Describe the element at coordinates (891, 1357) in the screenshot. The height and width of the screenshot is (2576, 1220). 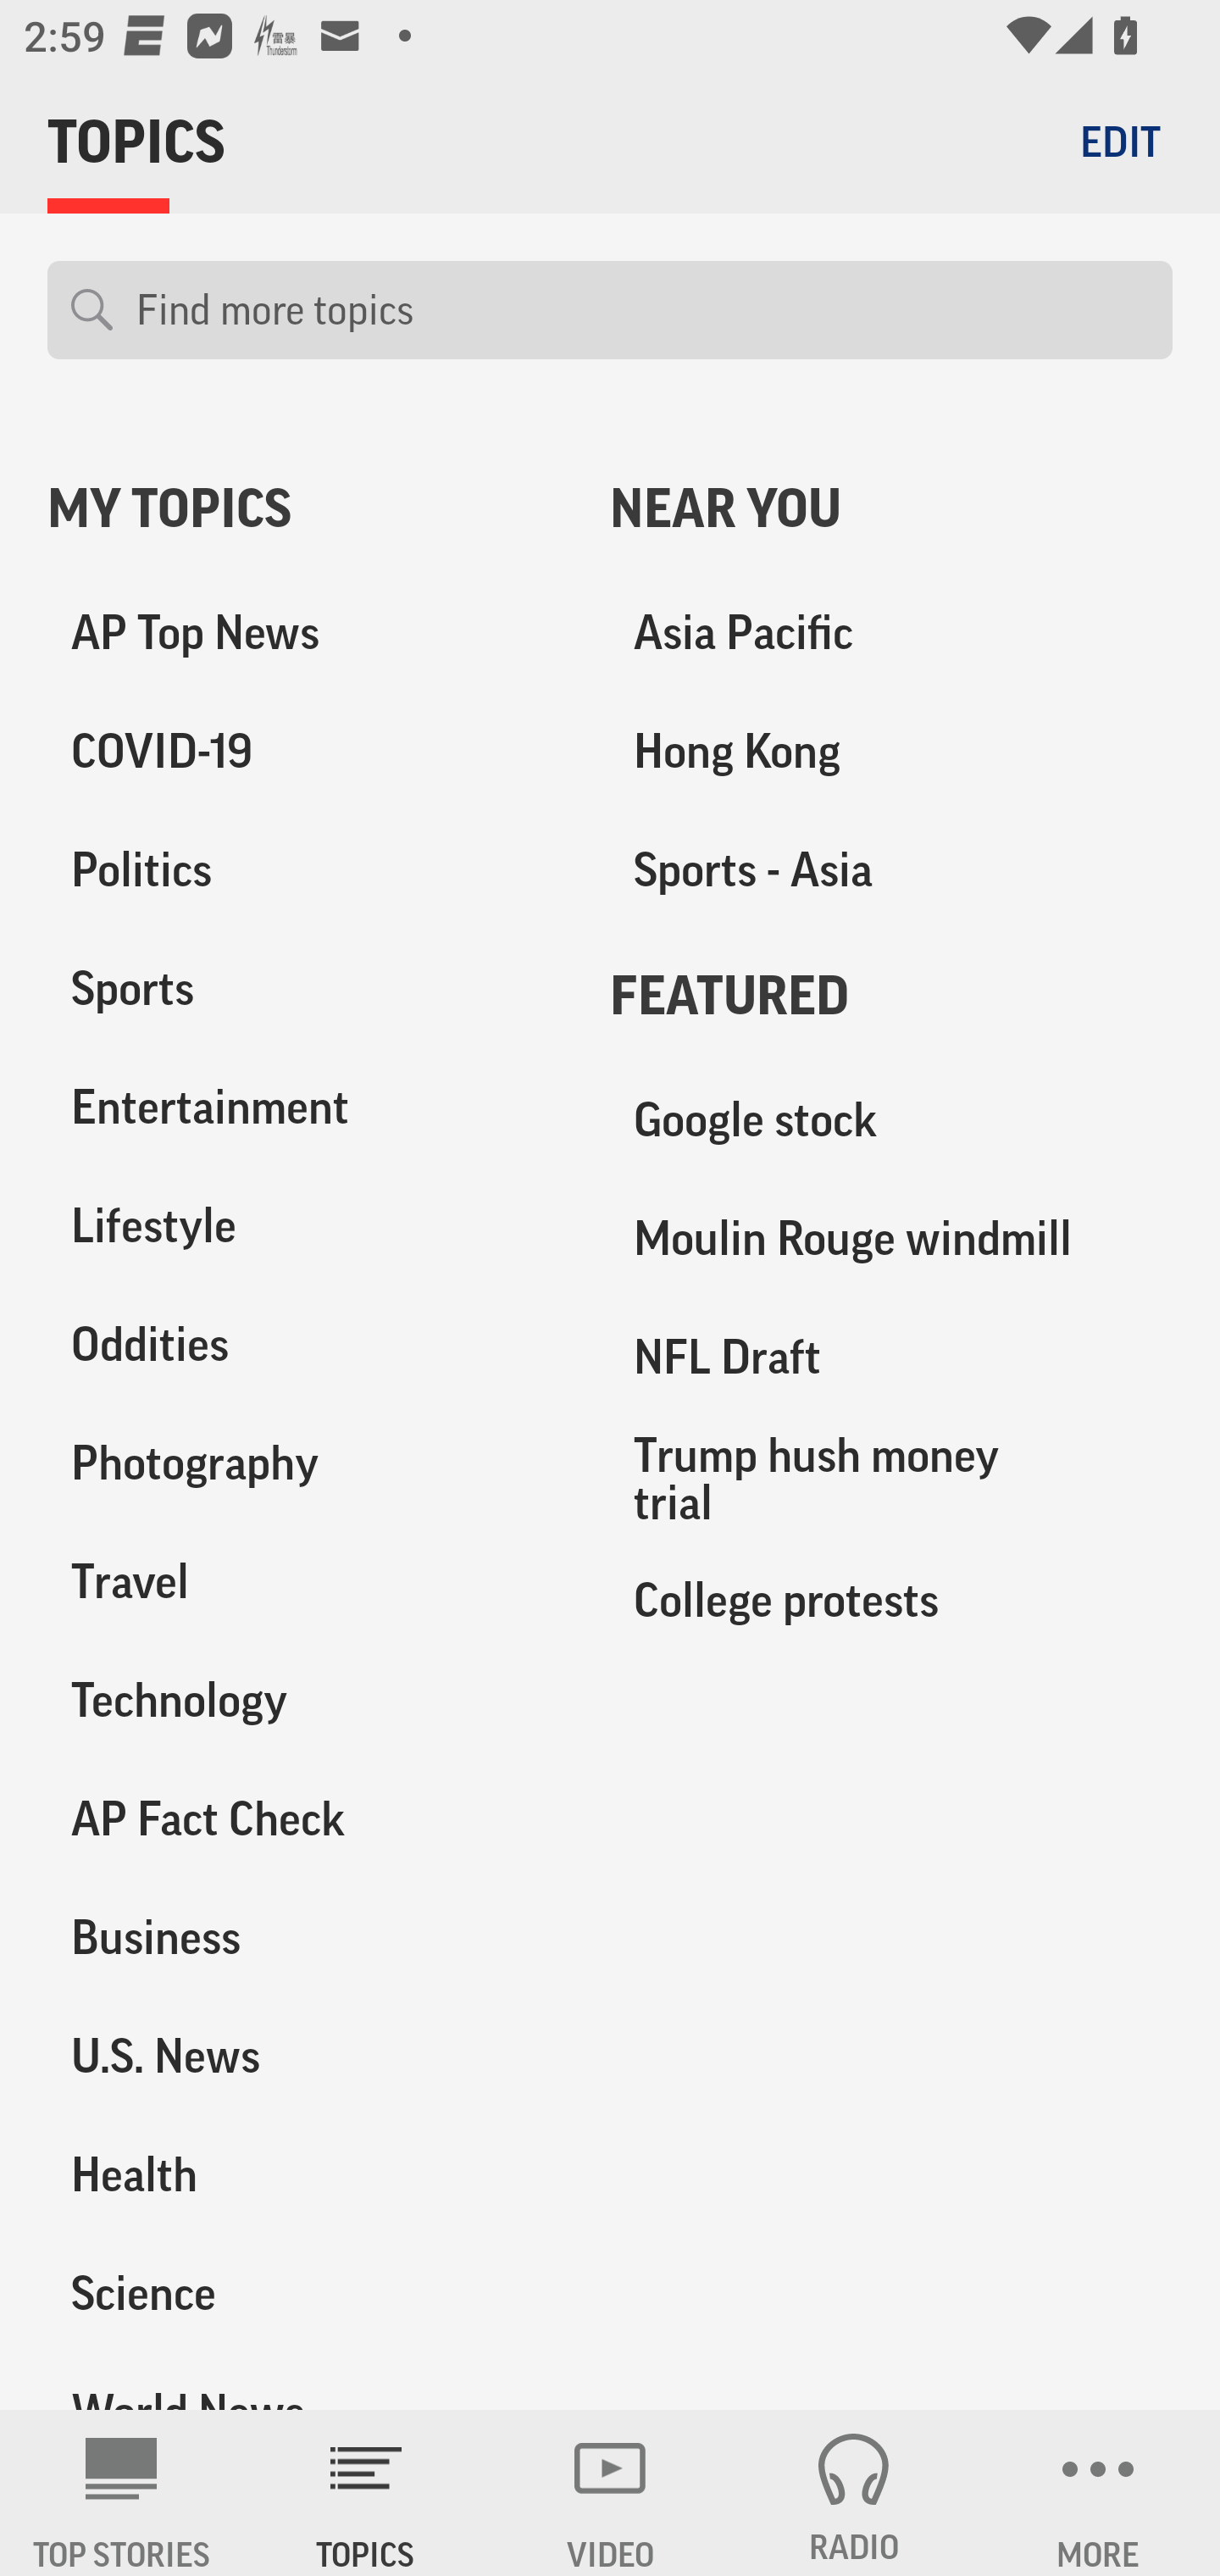
I see `NFL Draft` at that location.